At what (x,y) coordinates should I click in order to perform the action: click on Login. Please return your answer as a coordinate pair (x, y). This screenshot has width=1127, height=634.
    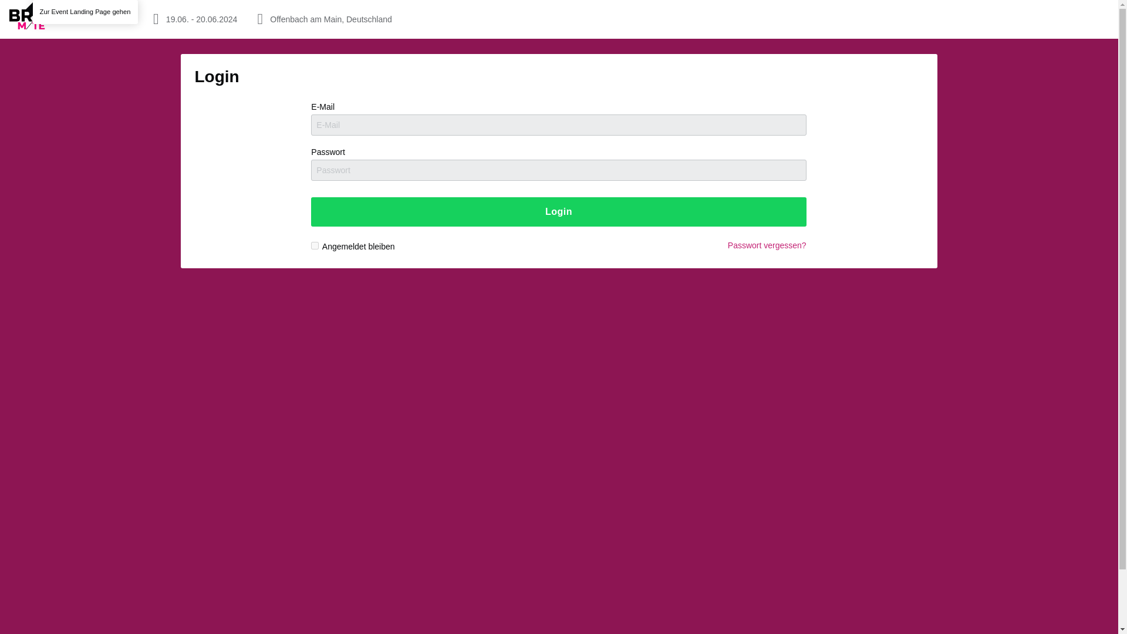
    Looking at the image, I should click on (558, 211).